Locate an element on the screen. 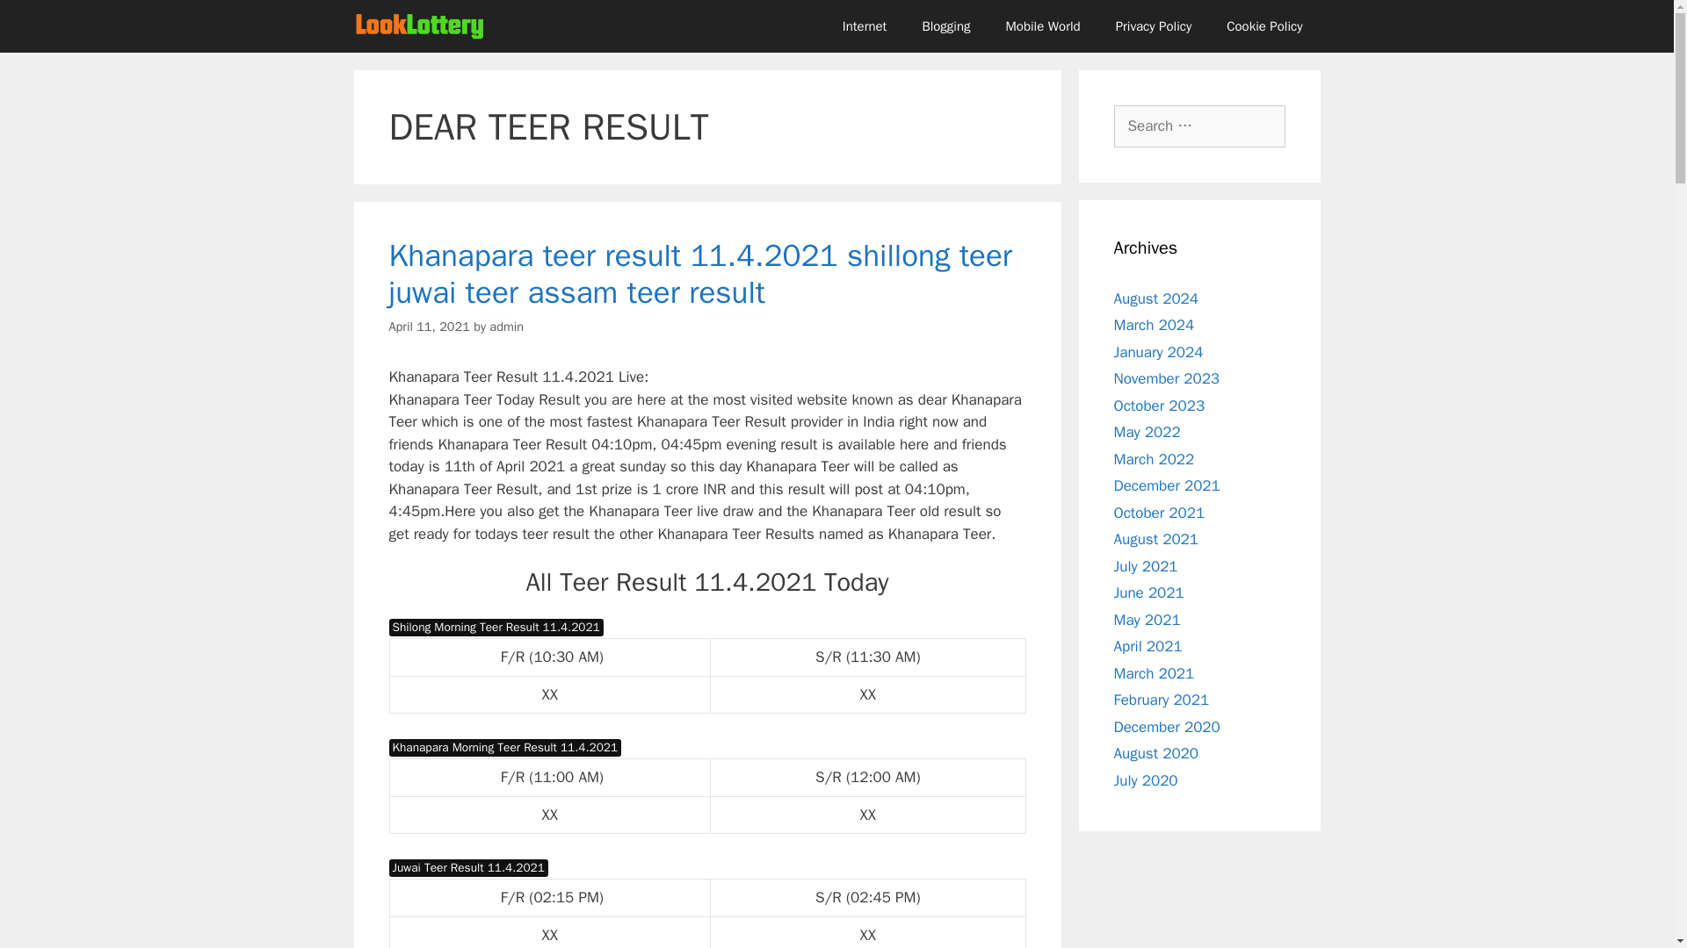 Image resolution: width=1687 pixels, height=948 pixels. Blogging is located at coordinates (945, 26).